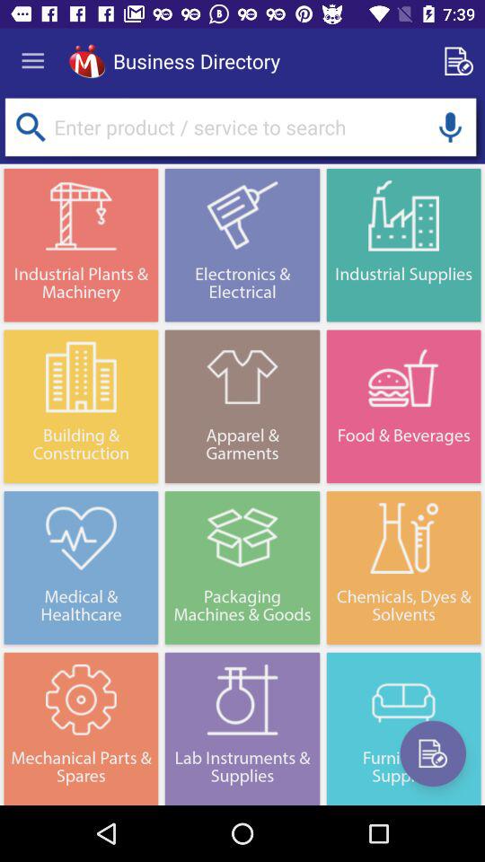  Describe the element at coordinates (462, 61) in the screenshot. I see `copy the text` at that location.